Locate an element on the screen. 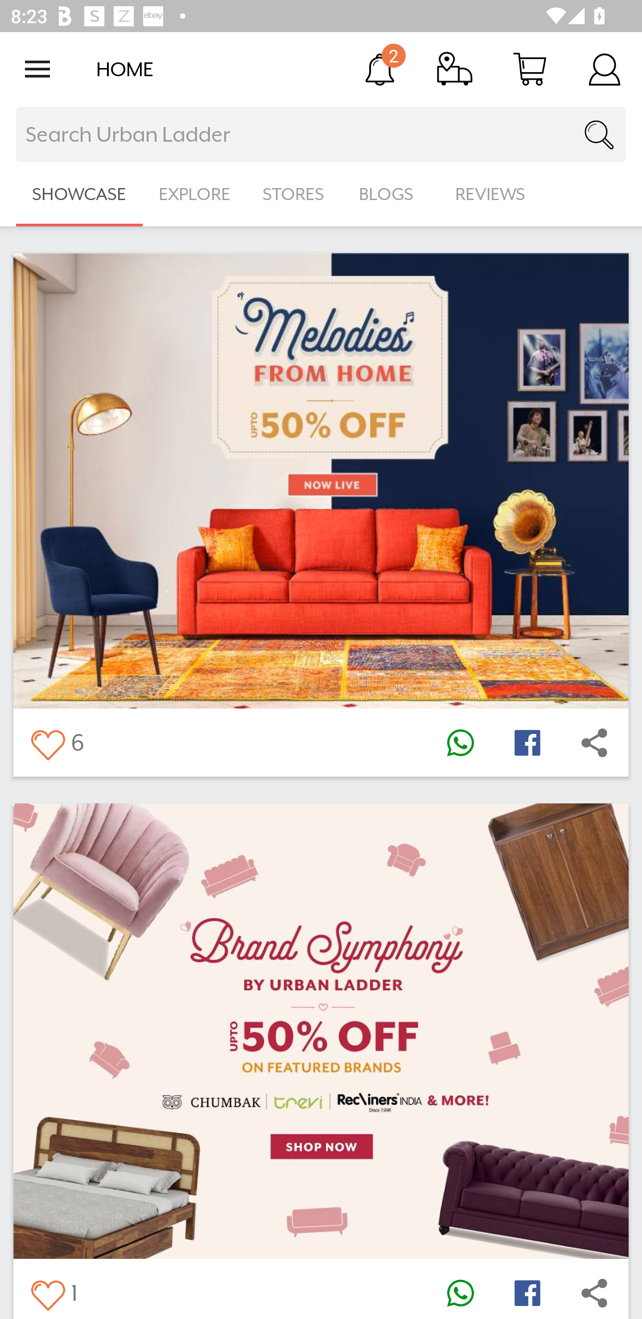 The width and height of the screenshot is (642, 1319).  is located at coordinates (594, 1292).